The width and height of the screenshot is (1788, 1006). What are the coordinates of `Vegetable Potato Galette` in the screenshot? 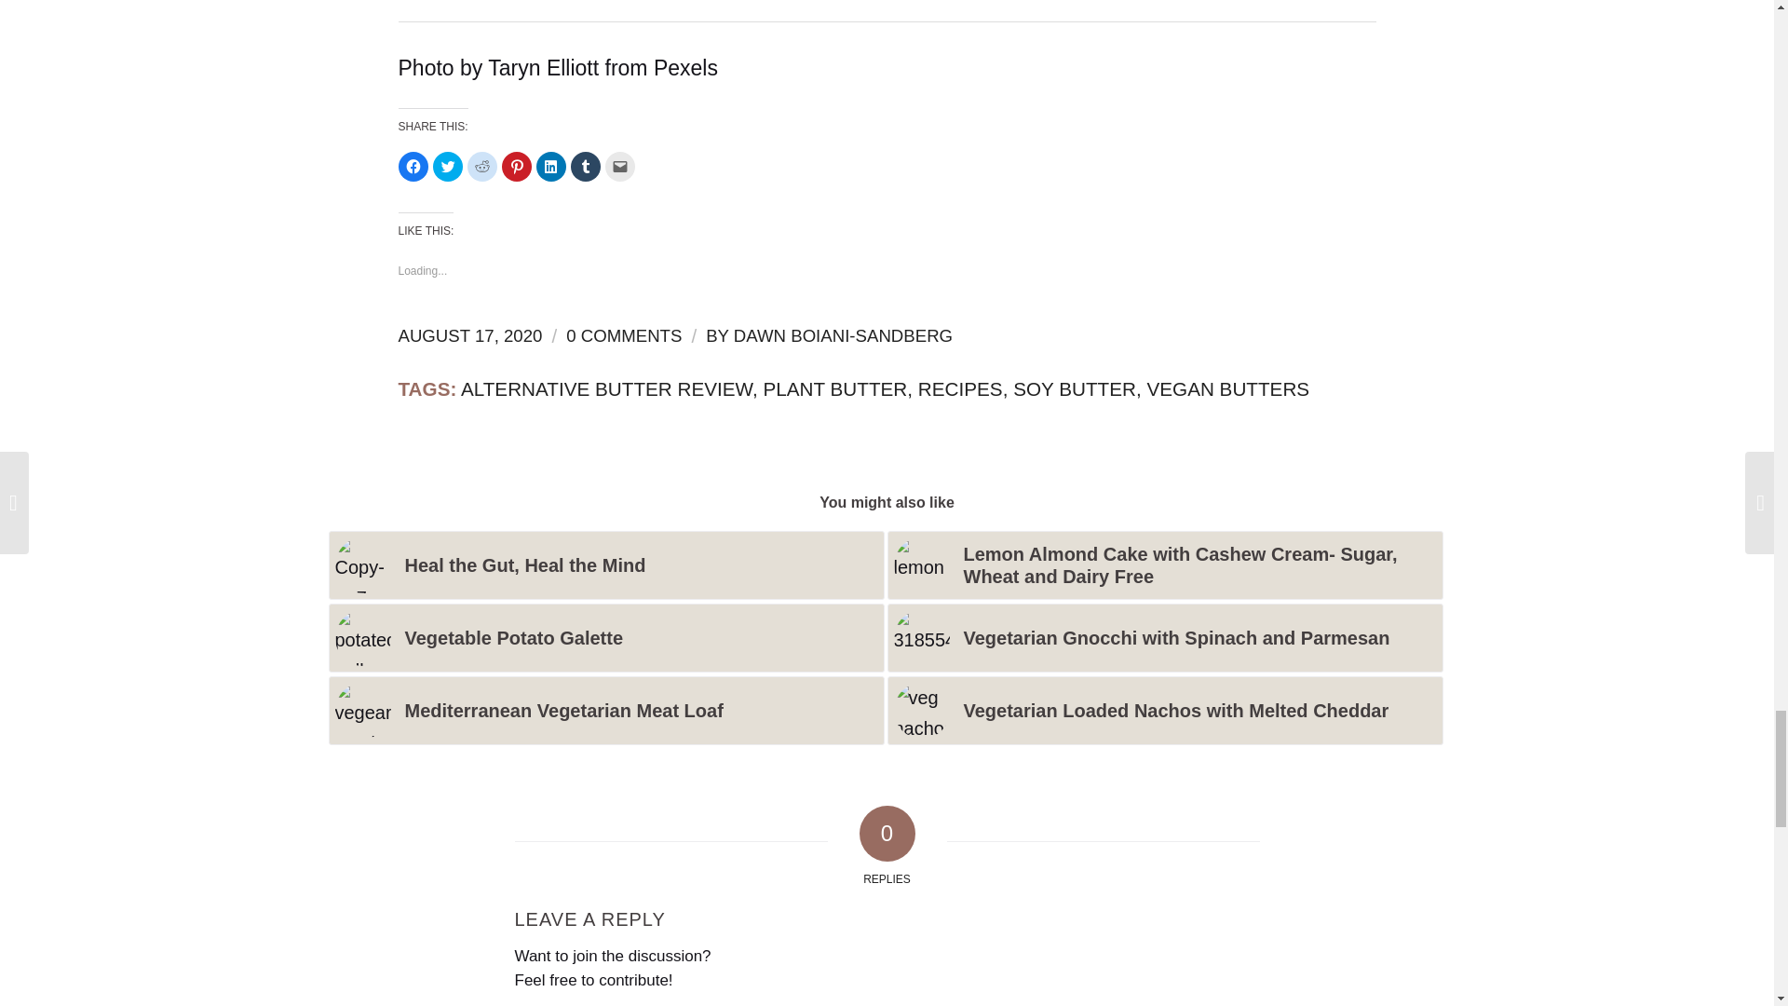 It's located at (605, 638).